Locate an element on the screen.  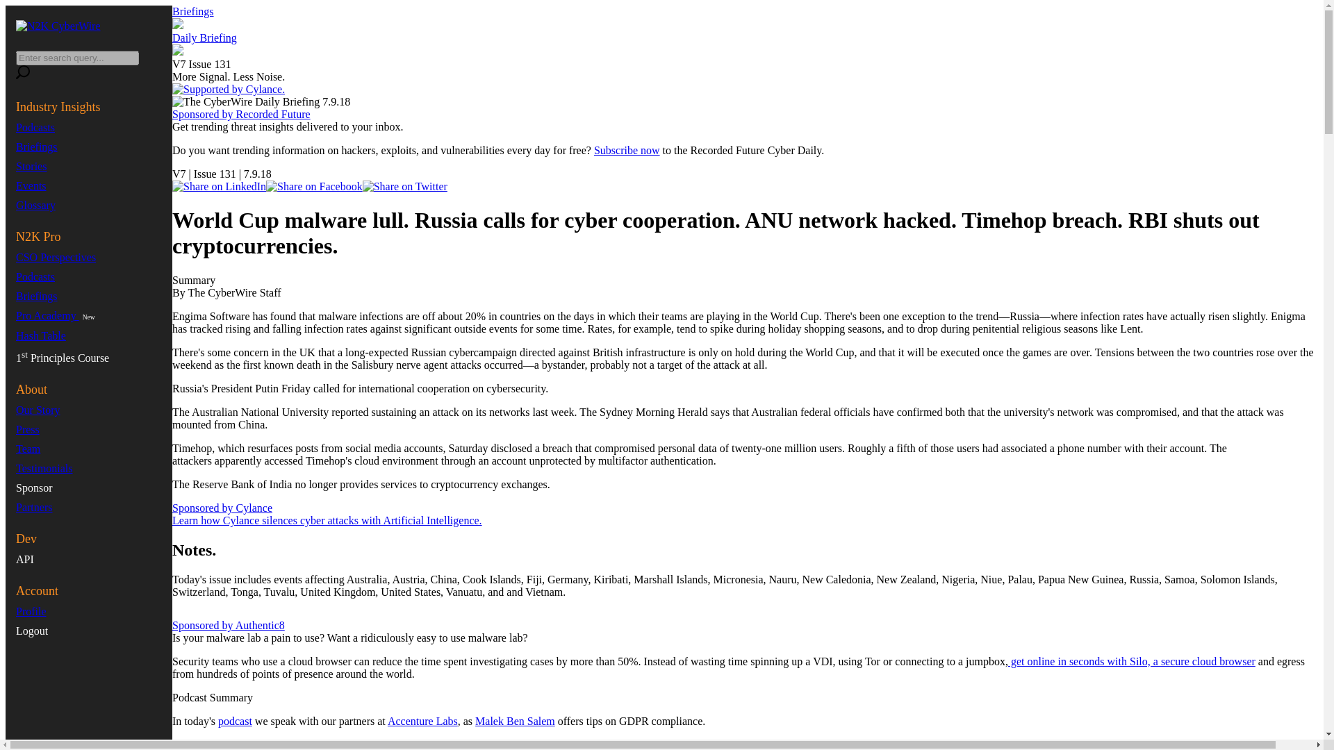
Stories is located at coordinates (31, 167).